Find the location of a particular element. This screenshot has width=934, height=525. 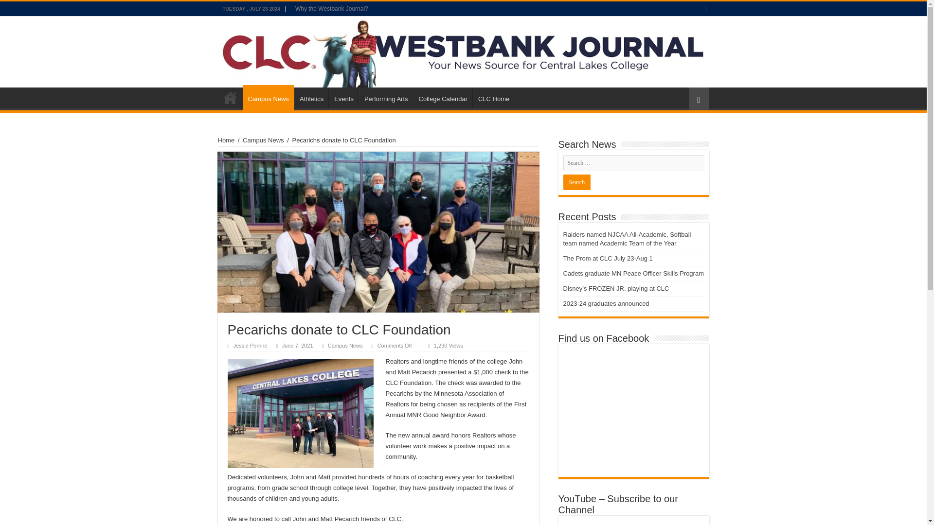

Jessie Perrine is located at coordinates (250, 346).